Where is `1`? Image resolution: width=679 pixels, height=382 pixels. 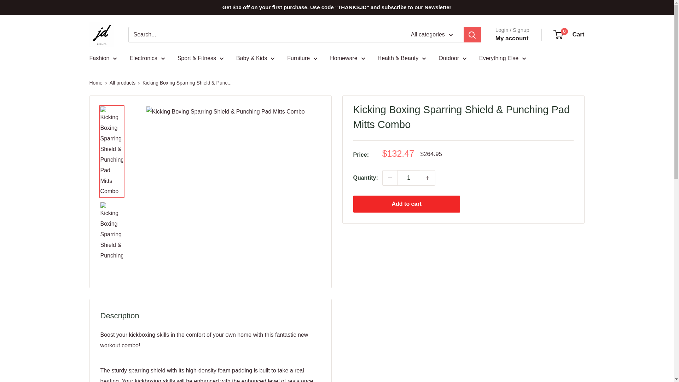
1 is located at coordinates (409, 178).